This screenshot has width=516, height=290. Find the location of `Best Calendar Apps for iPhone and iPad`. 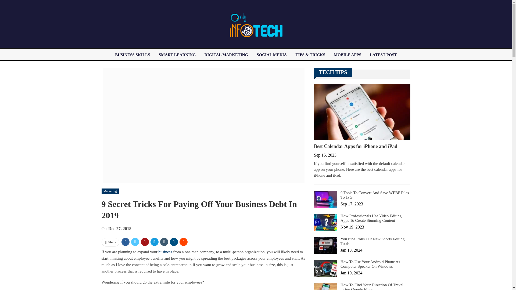

Best Calendar Apps for iPhone and iPad is located at coordinates (362, 112).